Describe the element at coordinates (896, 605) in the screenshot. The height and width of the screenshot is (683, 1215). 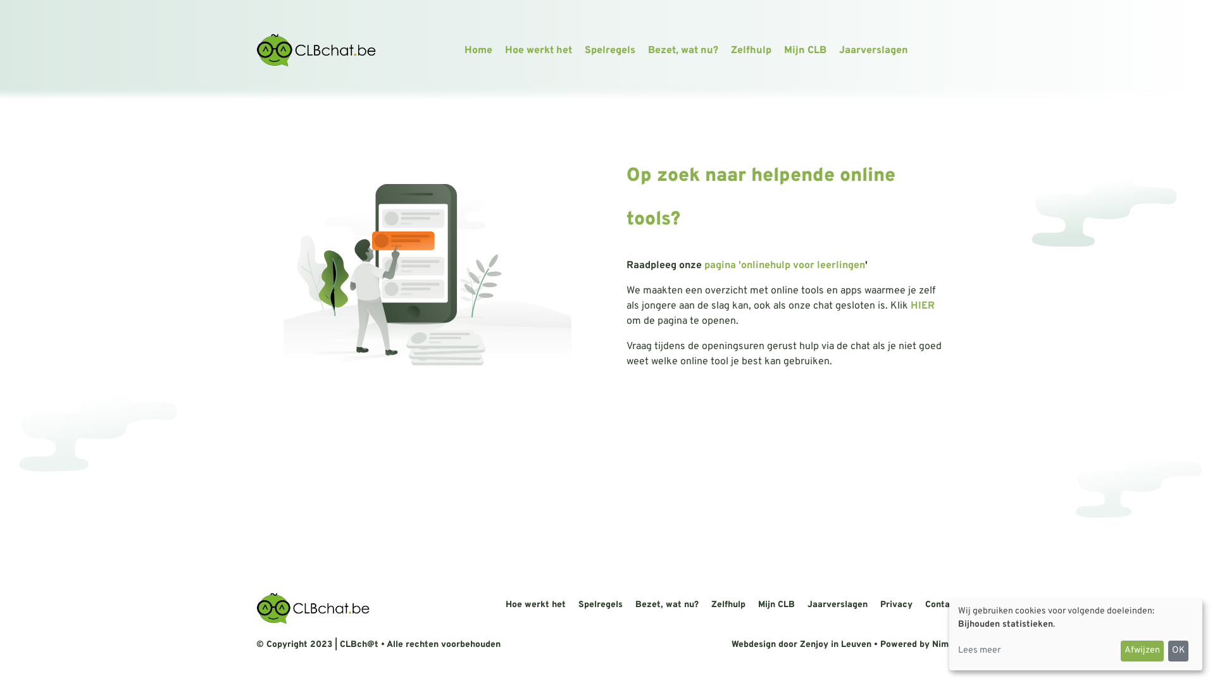
I see `Privacy` at that location.